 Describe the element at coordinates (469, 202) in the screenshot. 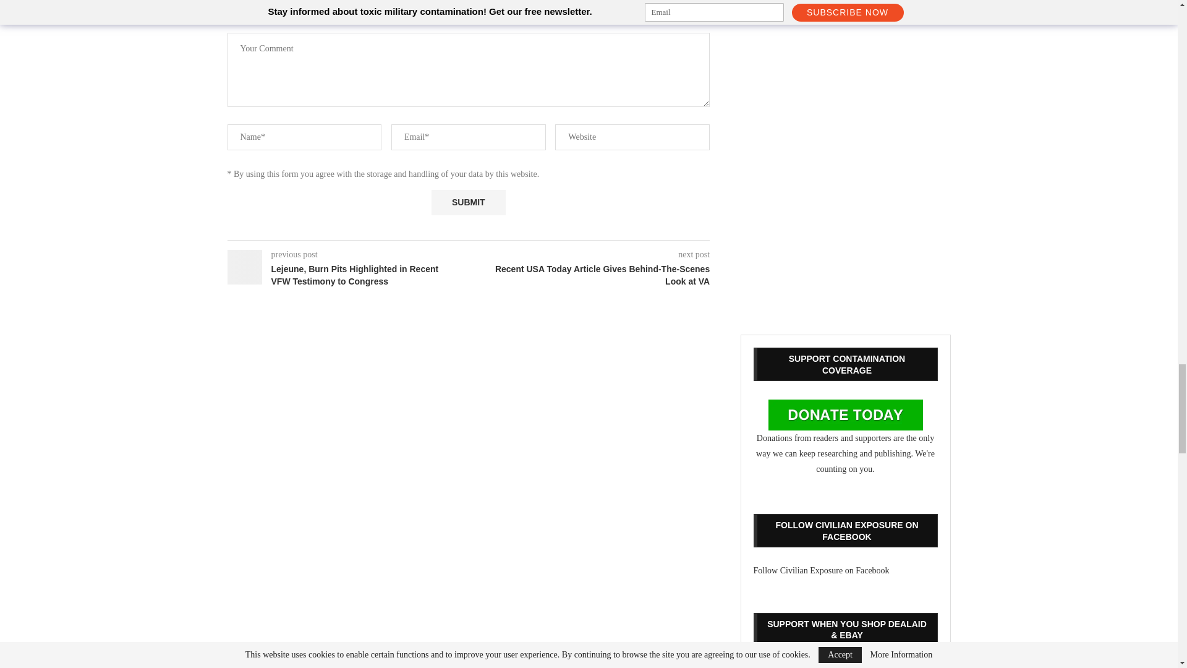

I see `Submit` at that location.